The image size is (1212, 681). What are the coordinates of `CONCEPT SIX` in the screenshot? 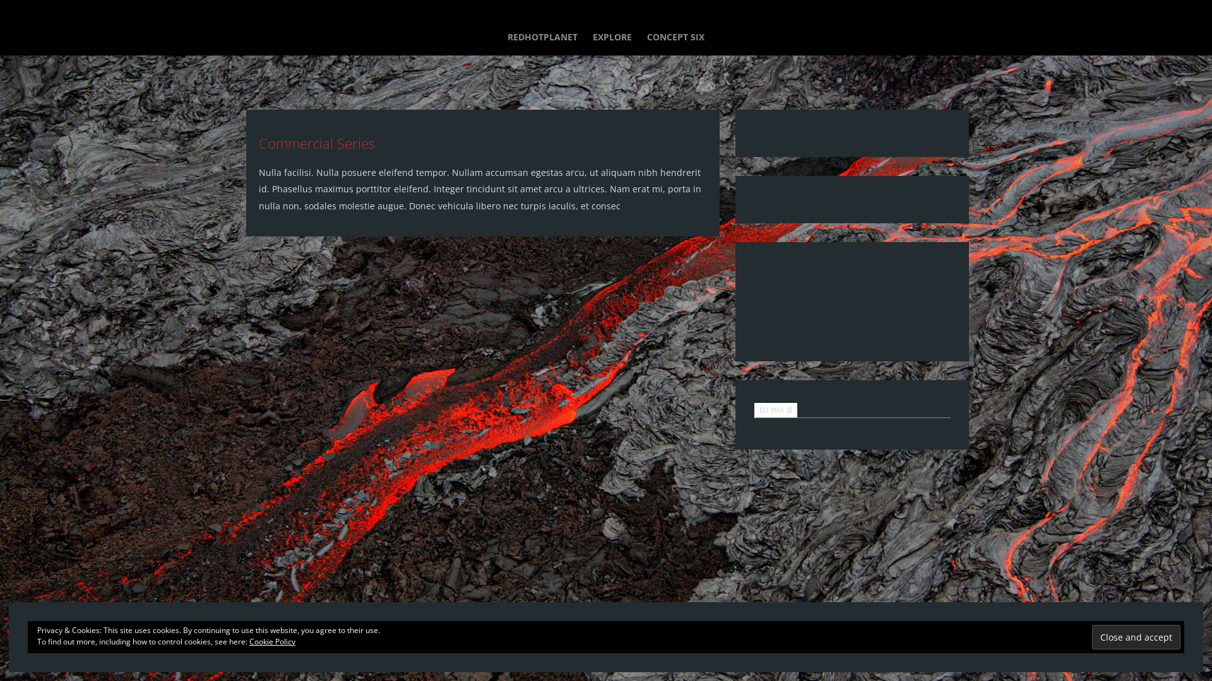 It's located at (675, 38).